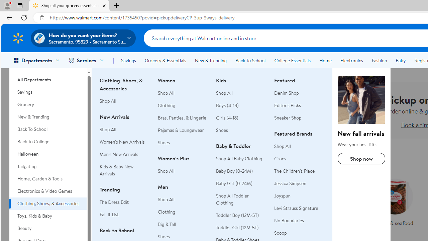 Image resolution: width=428 pixels, height=241 pixels. Describe the element at coordinates (48, 204) in the screenshot. I see `Clothing, Shoes, & Accessories` at that location.